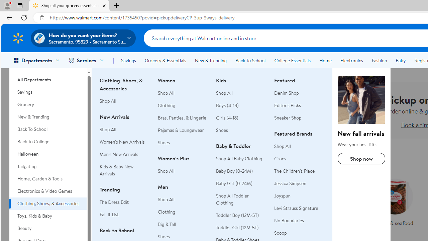 Image resolution: width=428 pixels, height=241 pixels. Describe the element at coordinates (48, 204) in the screenshot. I see `Clothing, Shoes, & Accessories` at that location.